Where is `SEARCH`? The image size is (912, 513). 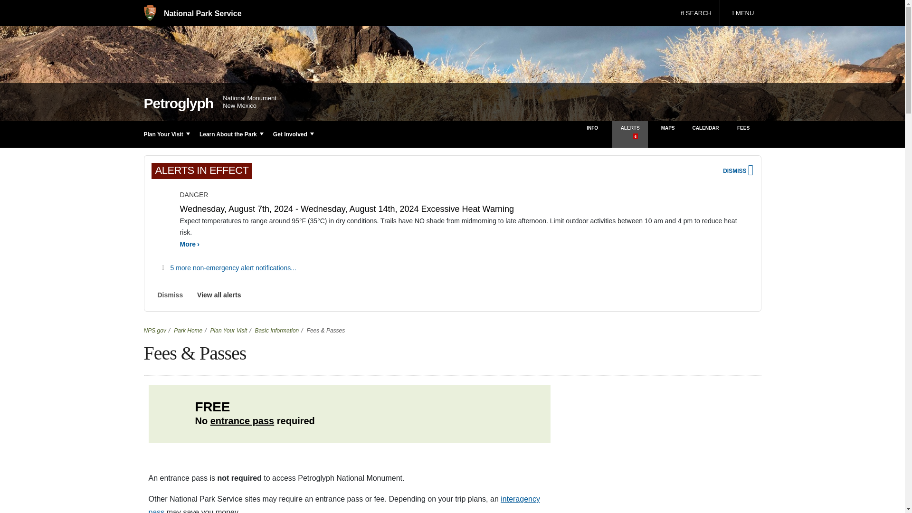 SEARCH is located at coordinates (696, 13).